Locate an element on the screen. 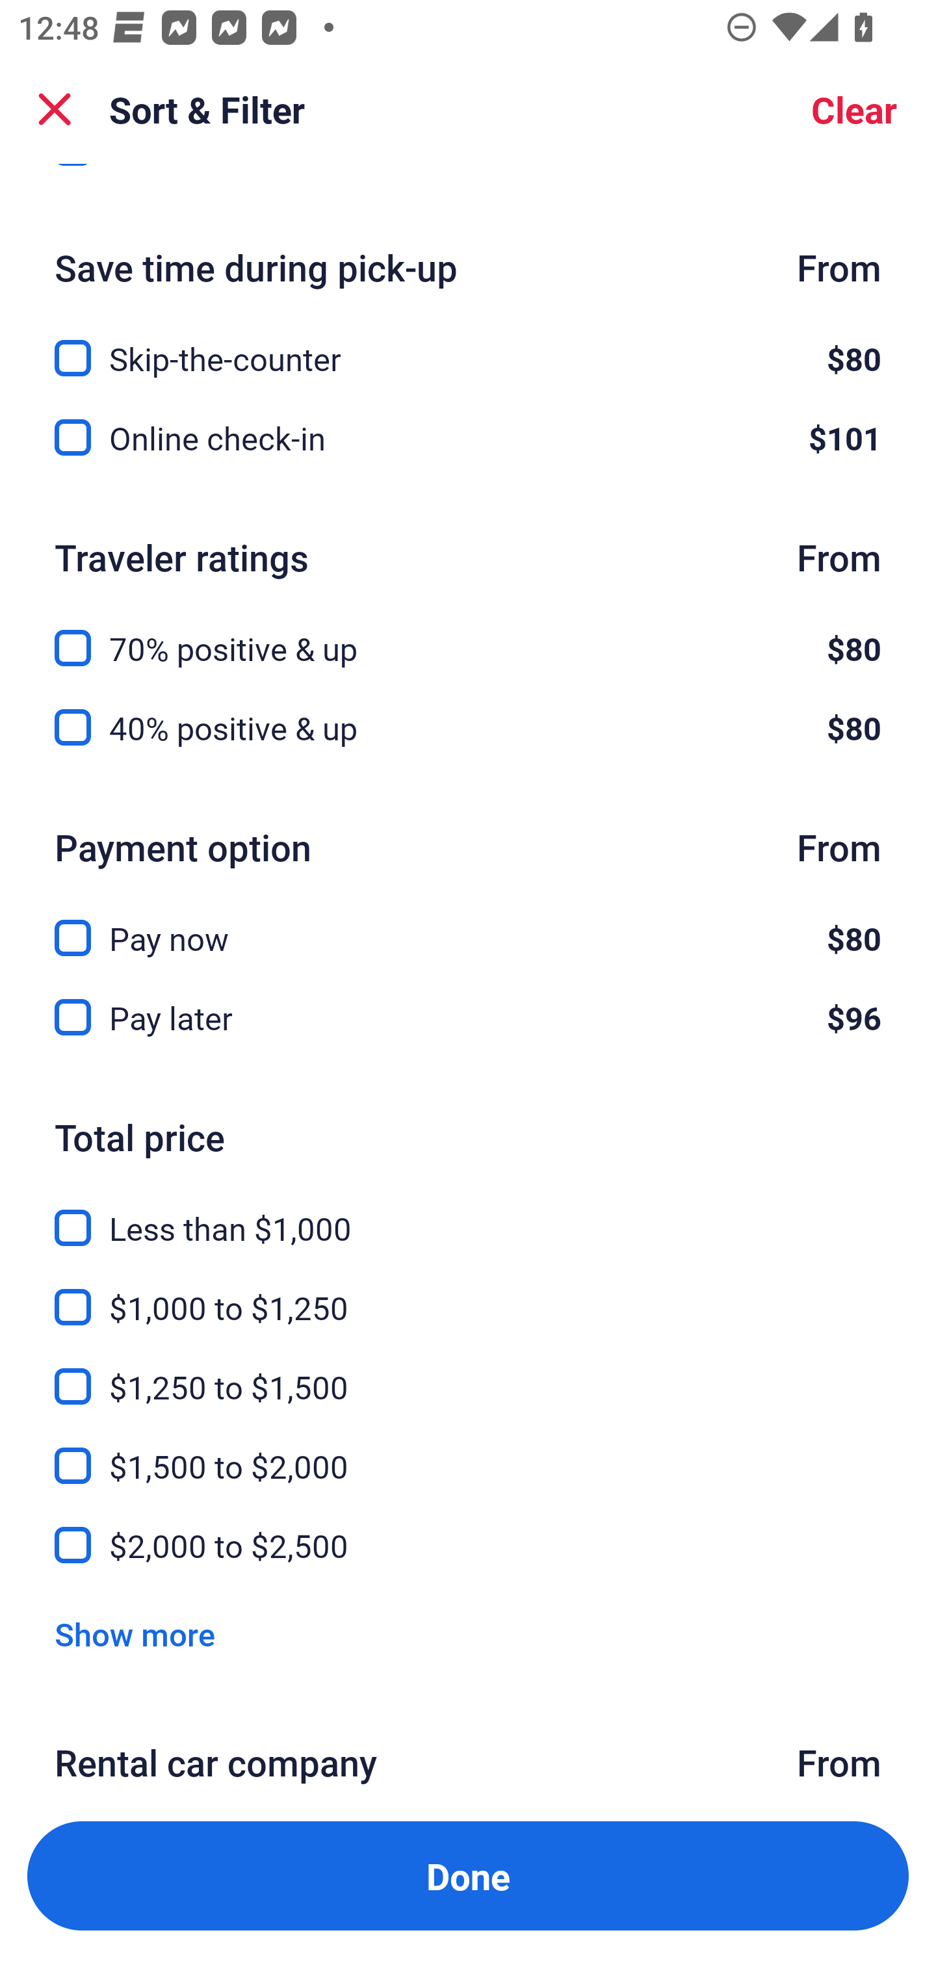 Image resolution: width=936 pixels, height=1976 pixels. Pay now, $80 Pay now $80 is located at coordinates (468, 923).